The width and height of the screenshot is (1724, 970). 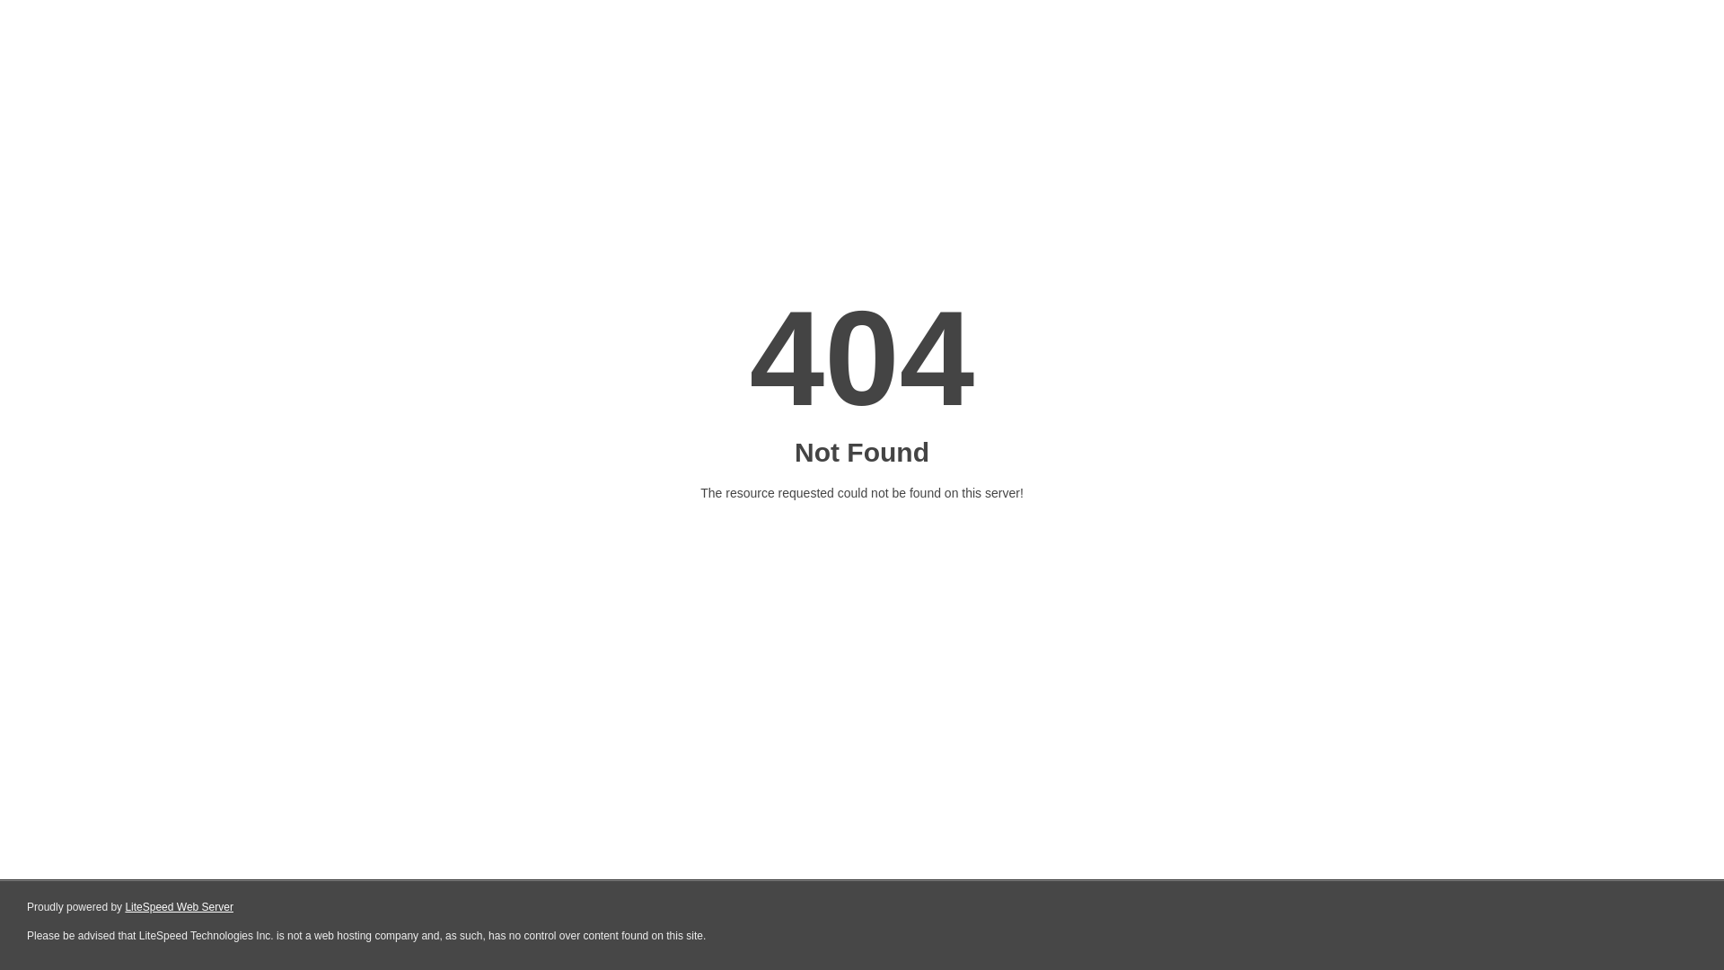 What do you see at coordinates (180, 907) in the screenshot?
I see `LiteSpeed Web Server` at bounding box center [180, 907].